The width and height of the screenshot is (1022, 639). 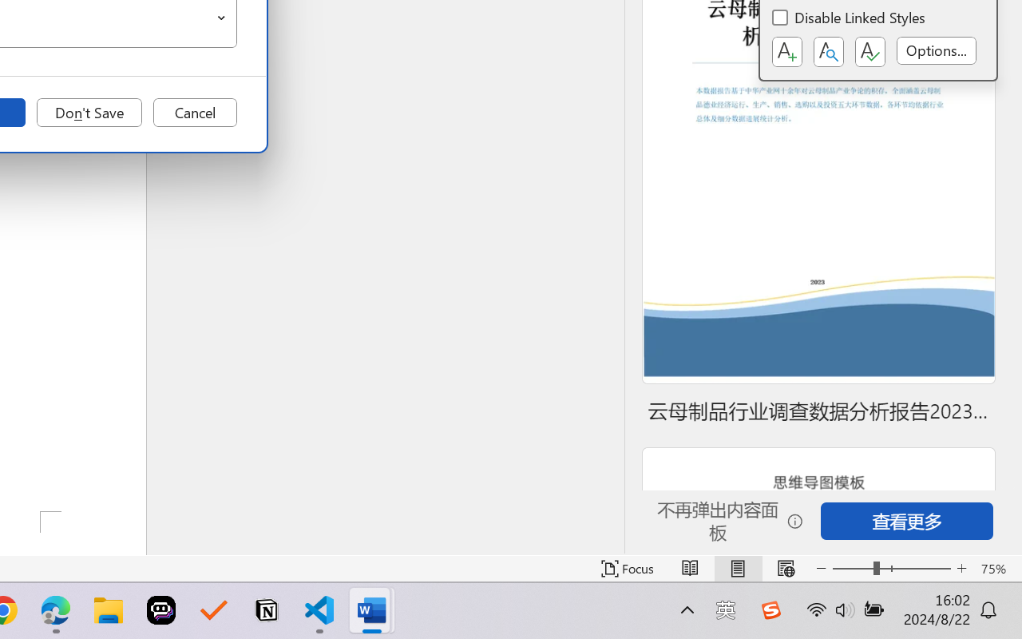 I want to click on Web Layout, so click(x=786, y=569).